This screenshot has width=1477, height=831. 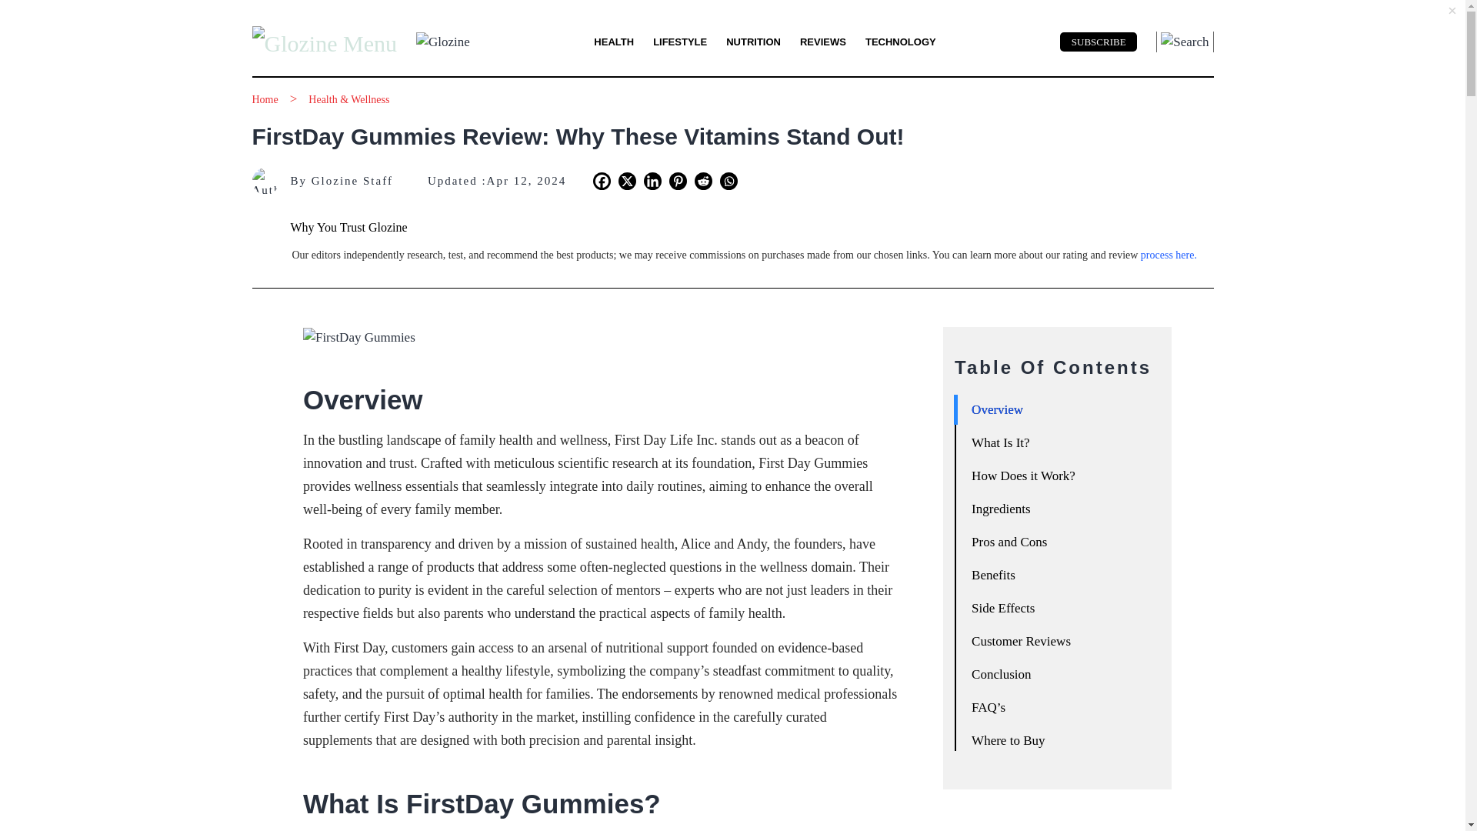 What do you see at coordinates (652, 181) in the screenshot?
I see `Linkedin` at bounding box center [652, 181].